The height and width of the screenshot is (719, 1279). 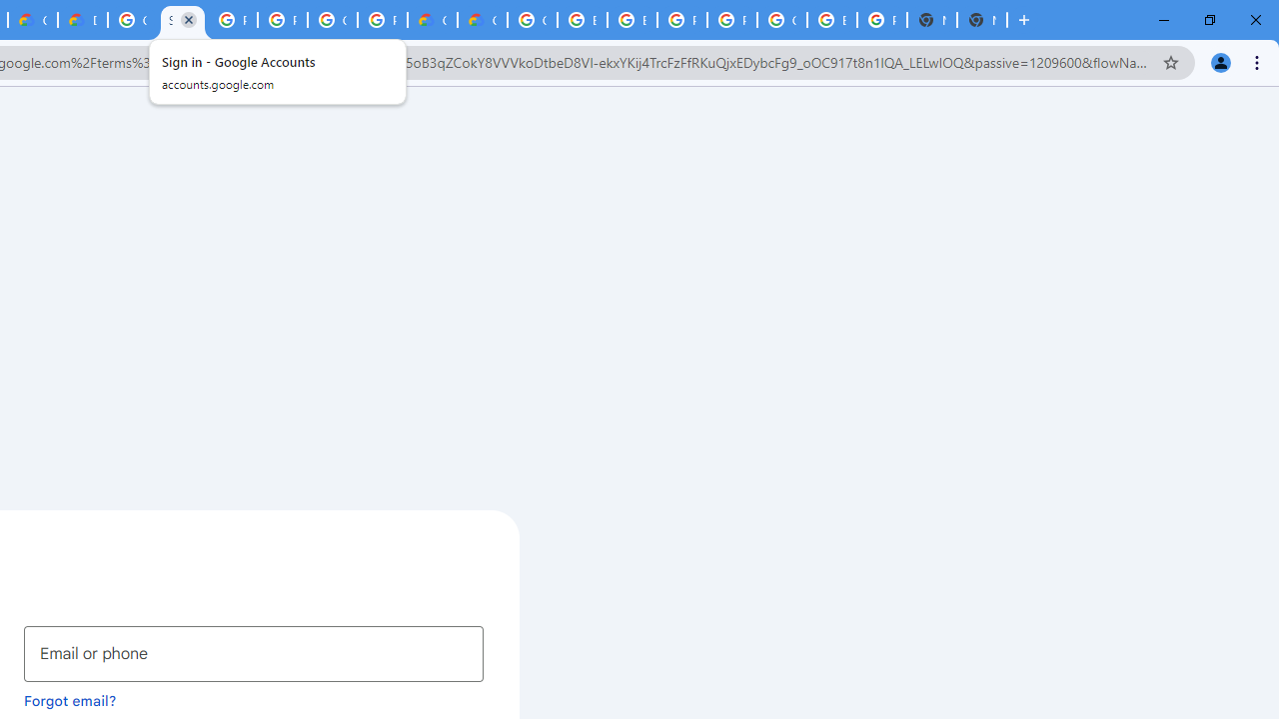 I want to click on Customer Care | Google Cloud, so click(x=433, y=20).